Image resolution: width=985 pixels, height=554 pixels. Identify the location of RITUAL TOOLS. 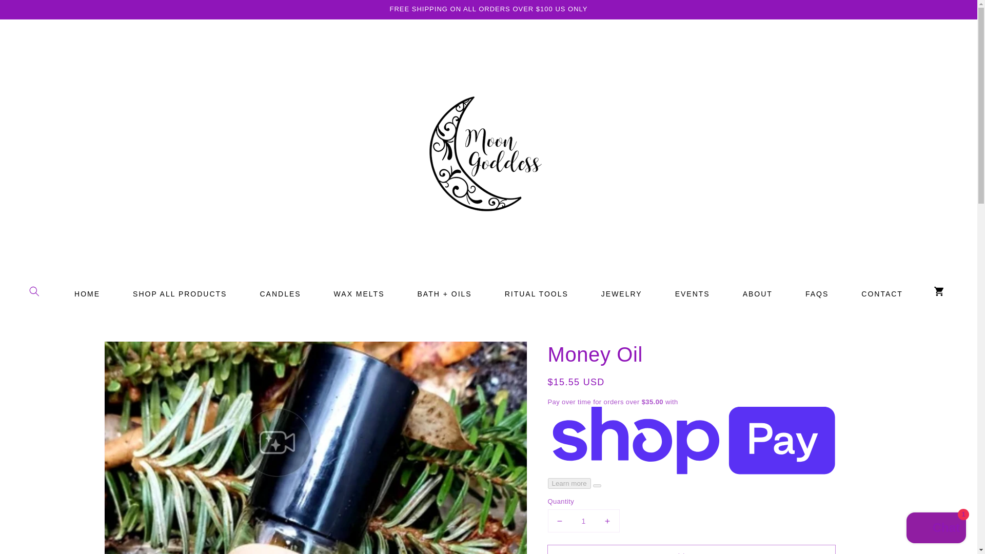
(536, 293).